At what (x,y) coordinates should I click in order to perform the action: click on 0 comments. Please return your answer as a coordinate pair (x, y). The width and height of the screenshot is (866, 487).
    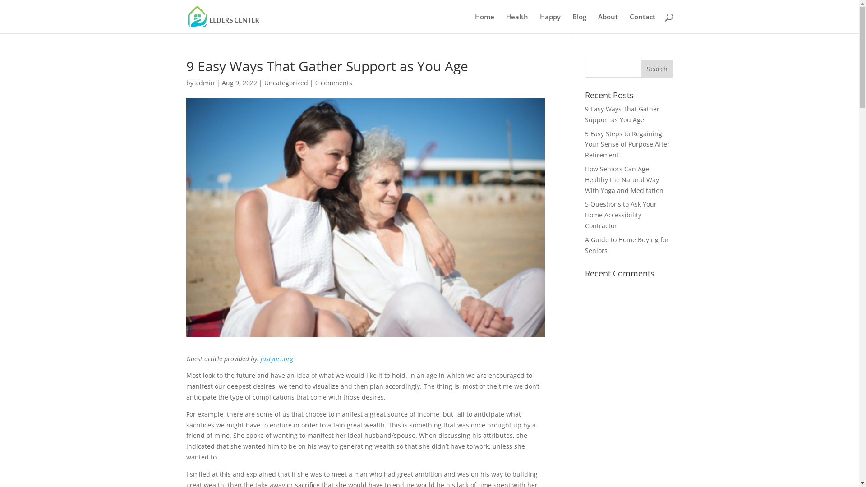
    Looking at the image, I should click on (333, 83).